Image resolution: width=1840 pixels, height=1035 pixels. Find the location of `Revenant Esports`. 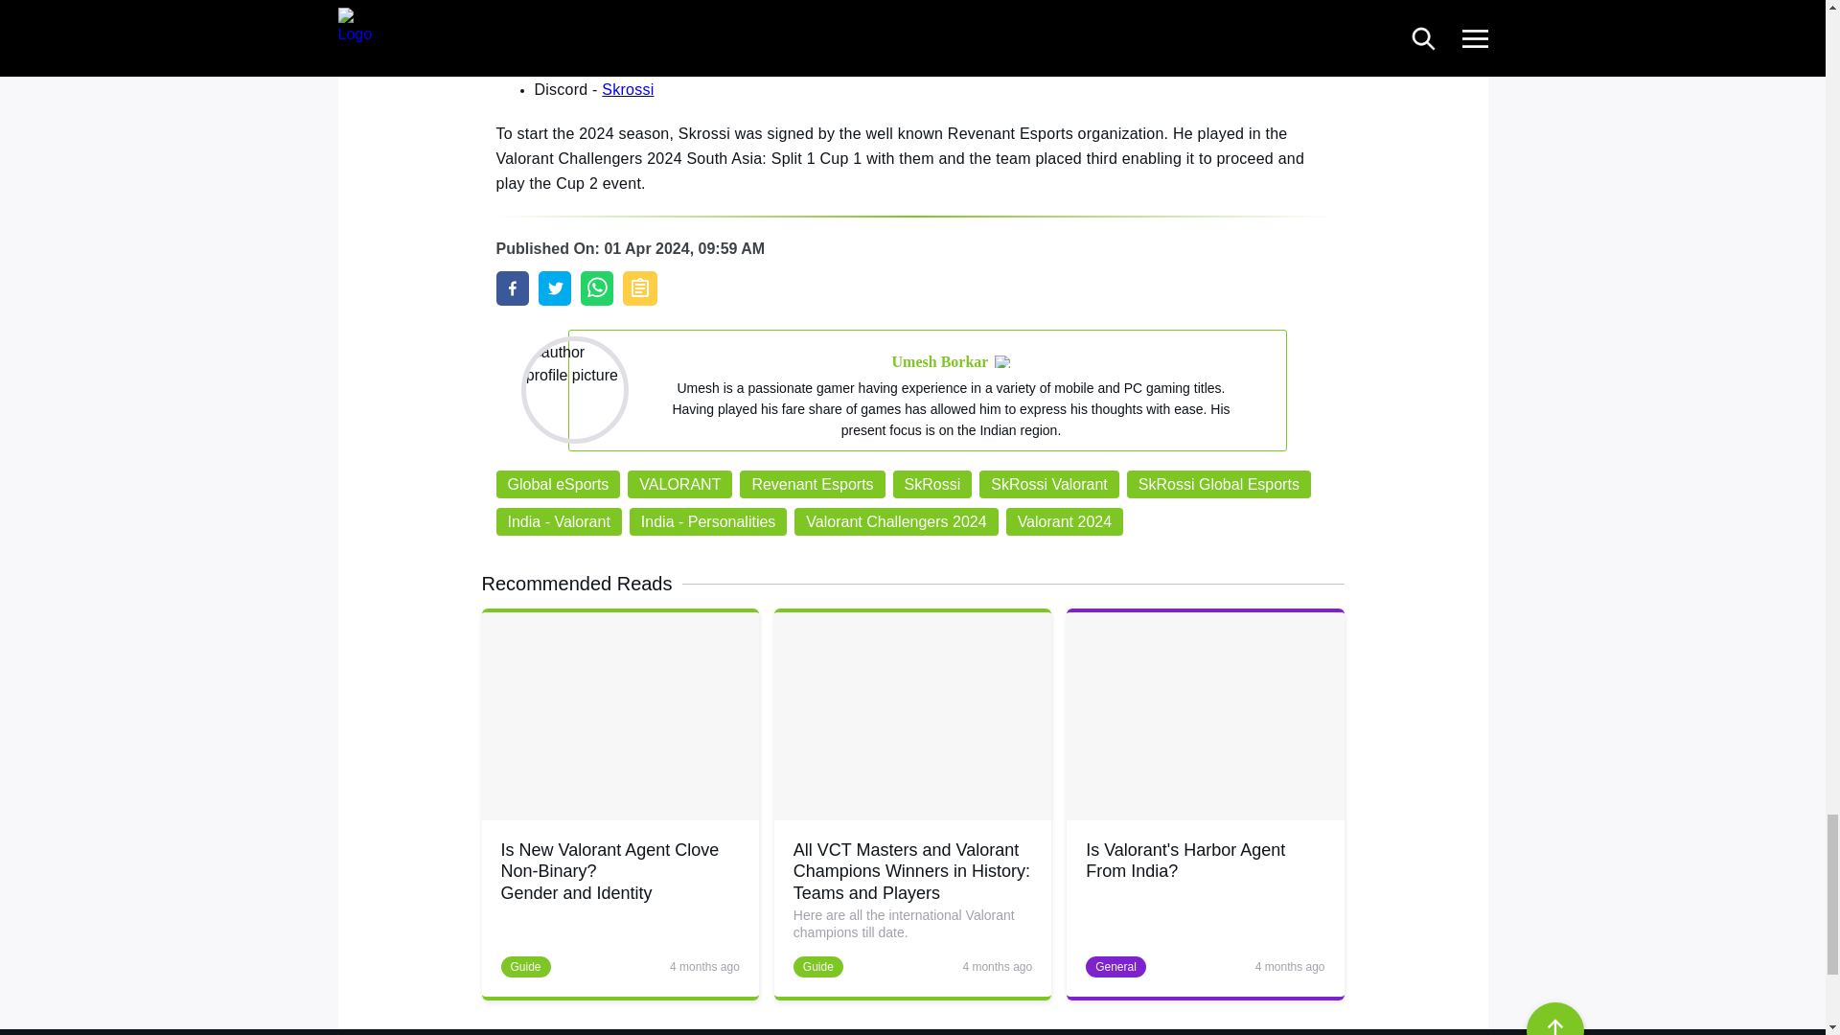

Revenant Esports is located at coordinates (812, 484).